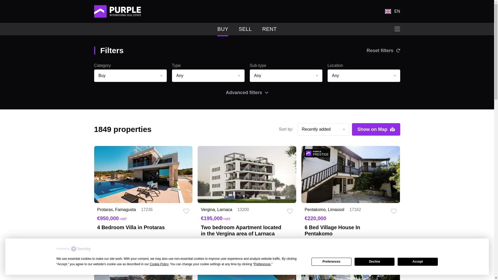 This screenshot has height=280, width=498. I want to click on Accept, so click(418, 261).